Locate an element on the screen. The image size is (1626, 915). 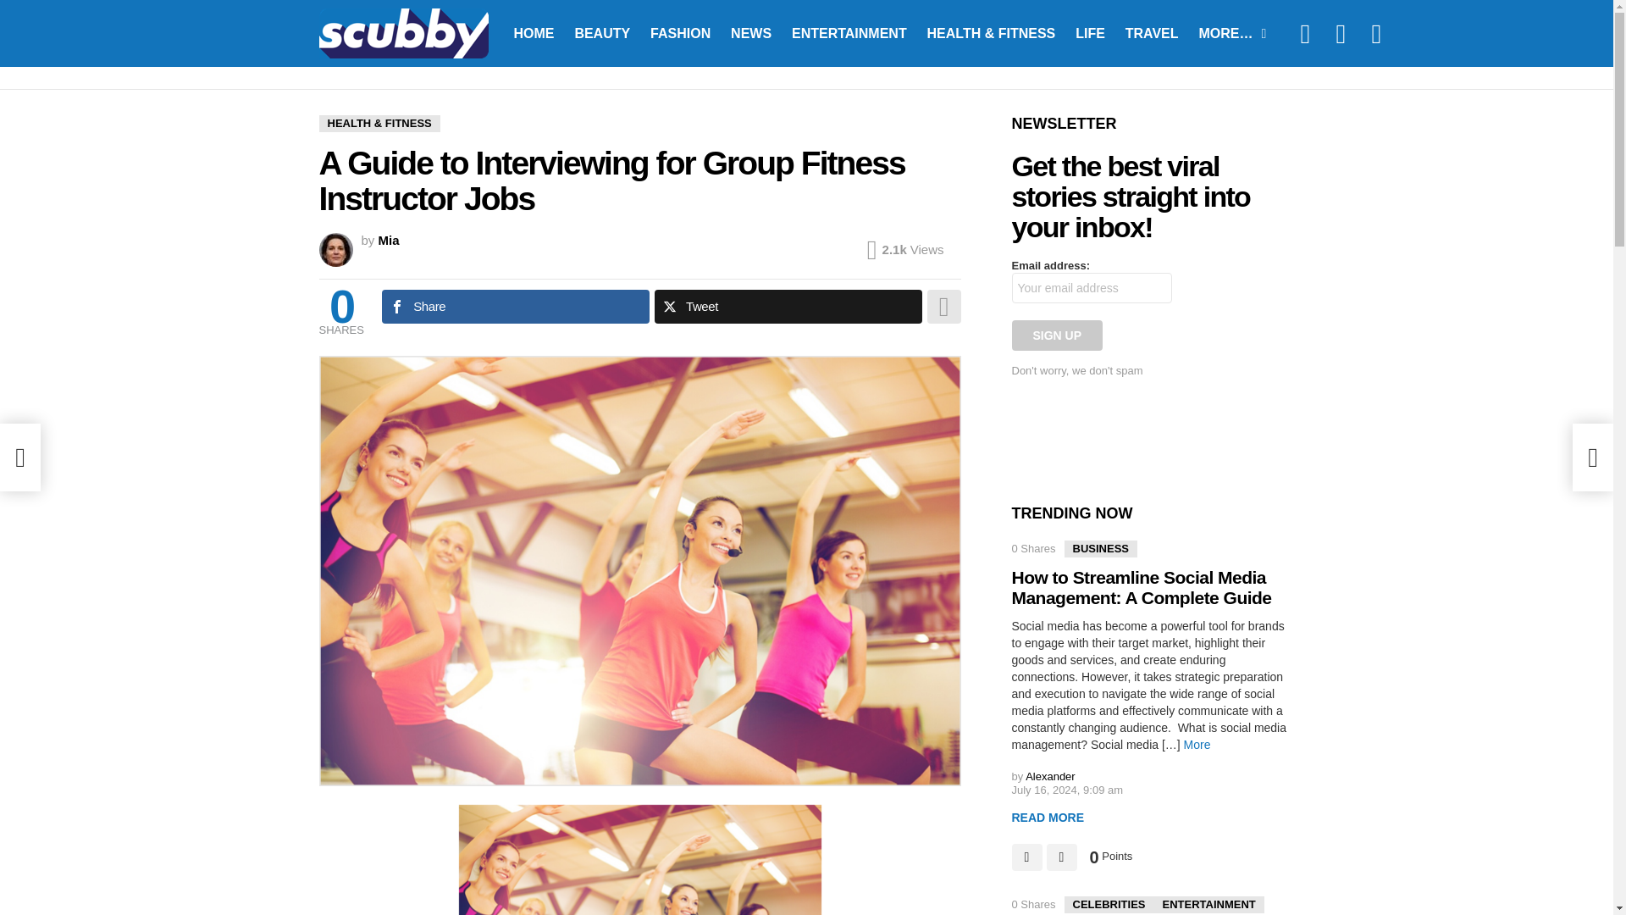
Upvote is located at coordinates (1026, 857).